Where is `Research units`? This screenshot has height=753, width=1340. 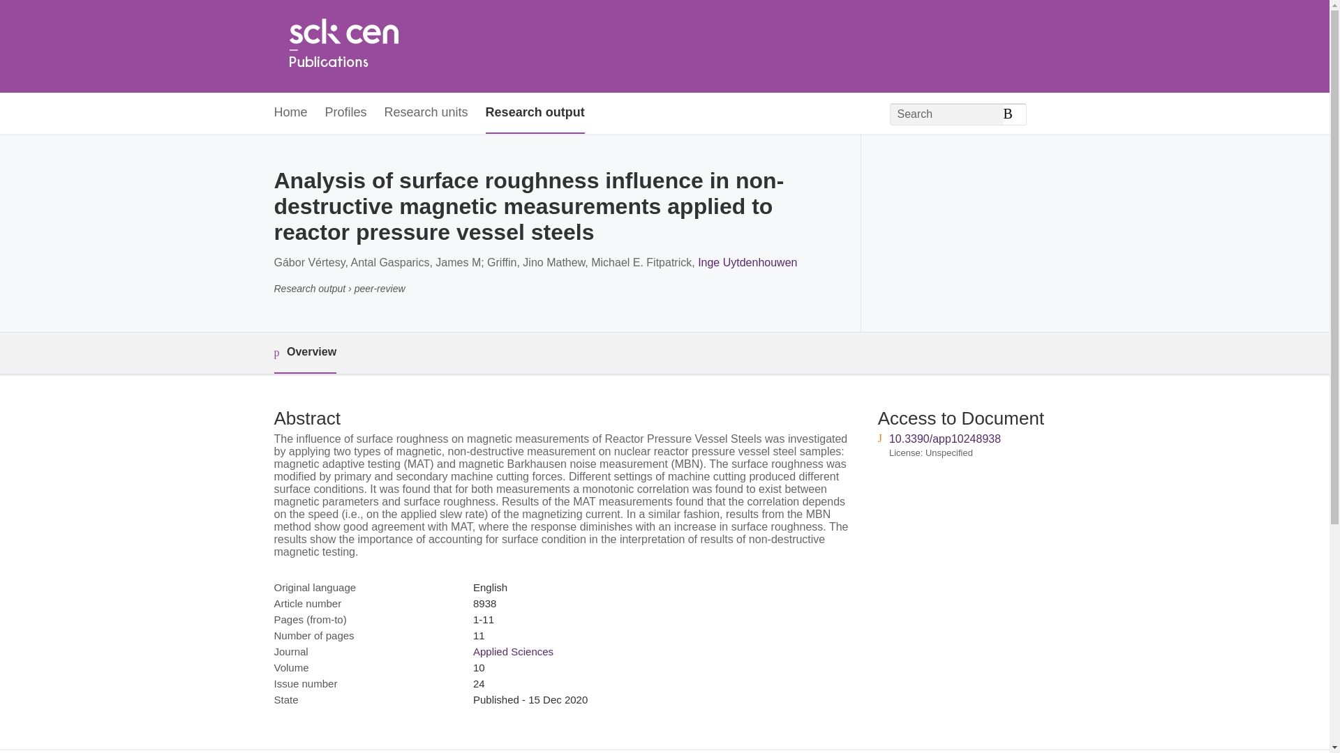 Research units is located at coordinates (426, 113).